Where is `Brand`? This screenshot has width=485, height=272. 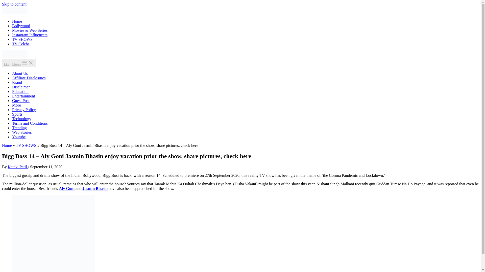 Brand is located at coordinates (17, 82).